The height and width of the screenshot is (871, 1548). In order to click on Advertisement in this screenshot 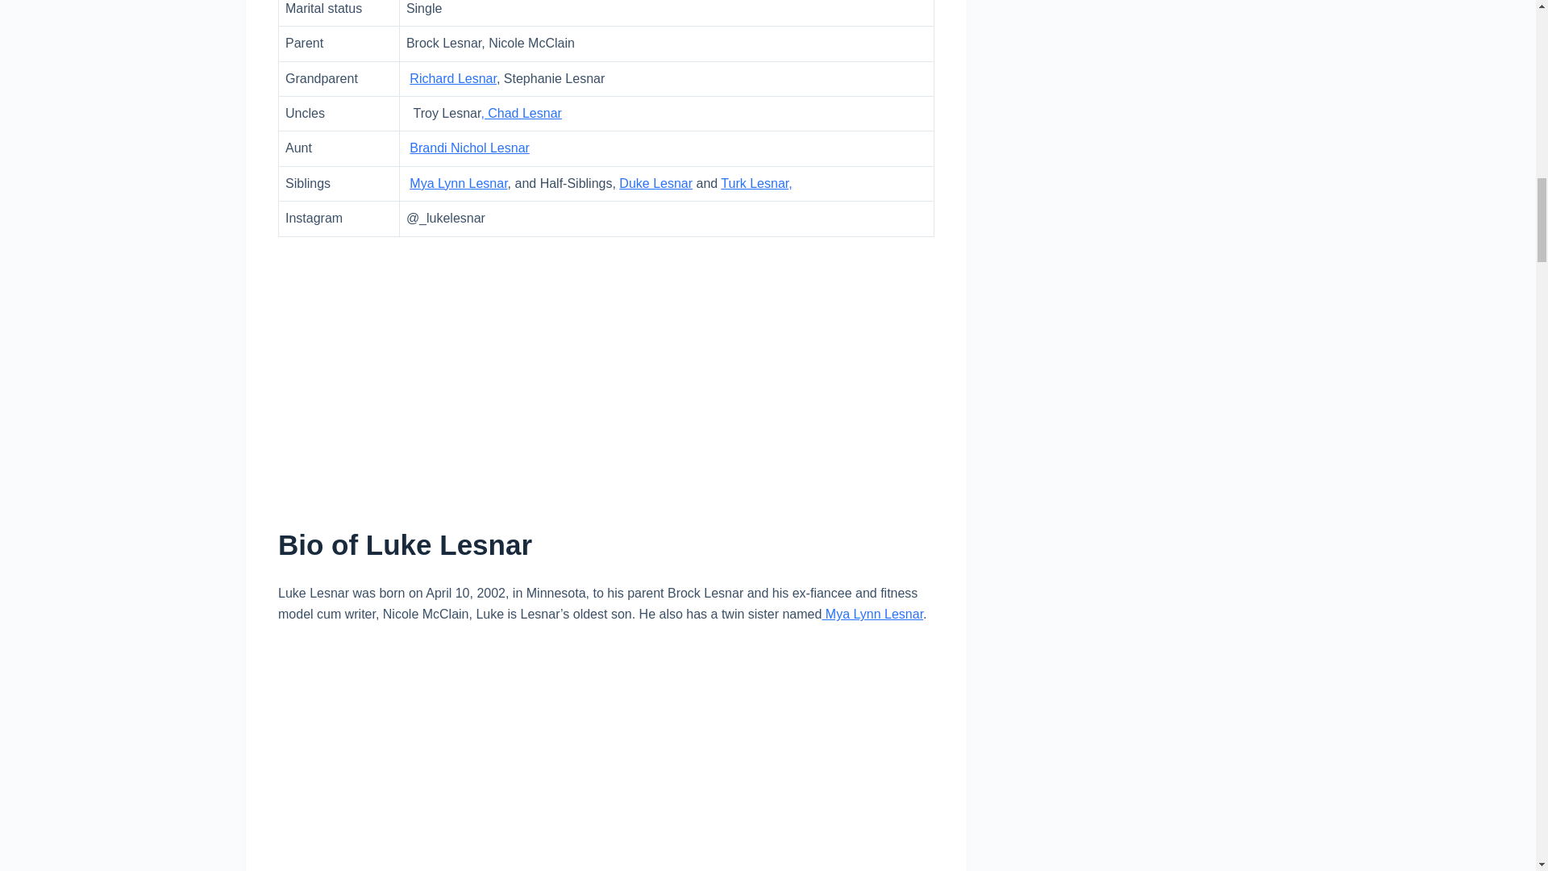, I will do `click(606, 758)`.